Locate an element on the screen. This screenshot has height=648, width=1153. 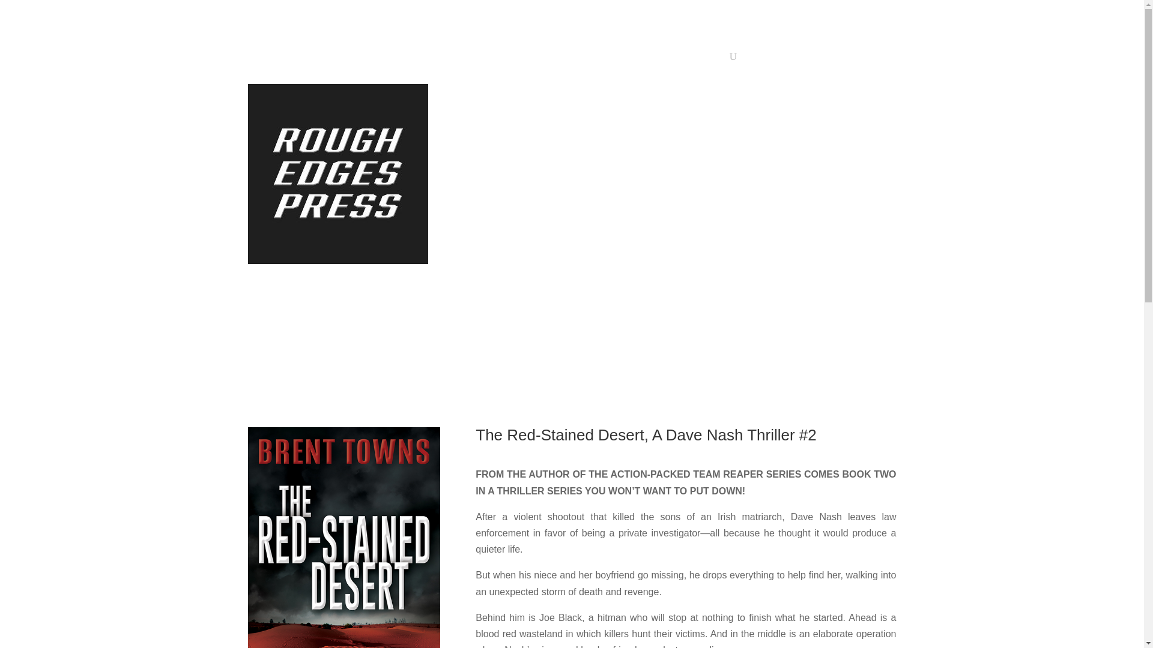
Authors is located at coordinates (641, 59).